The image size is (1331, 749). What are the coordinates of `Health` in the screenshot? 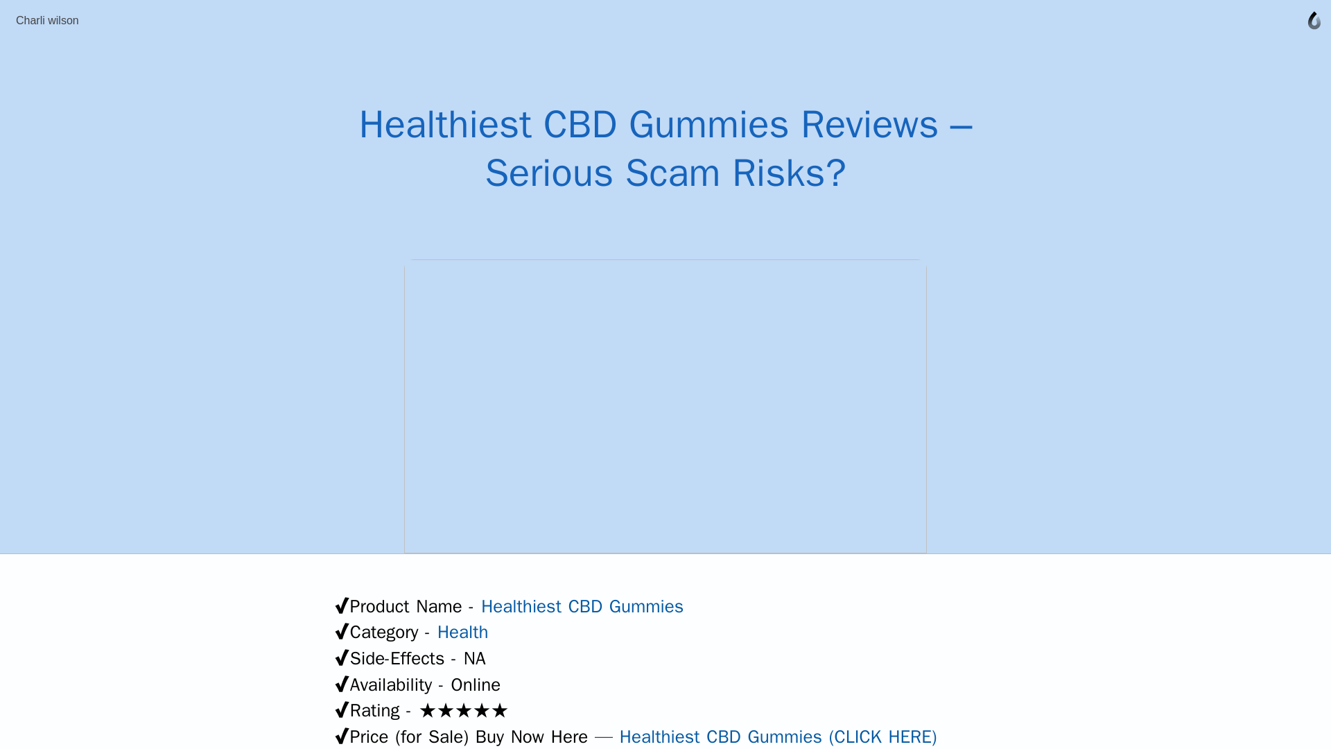 It's located at (463, 632).